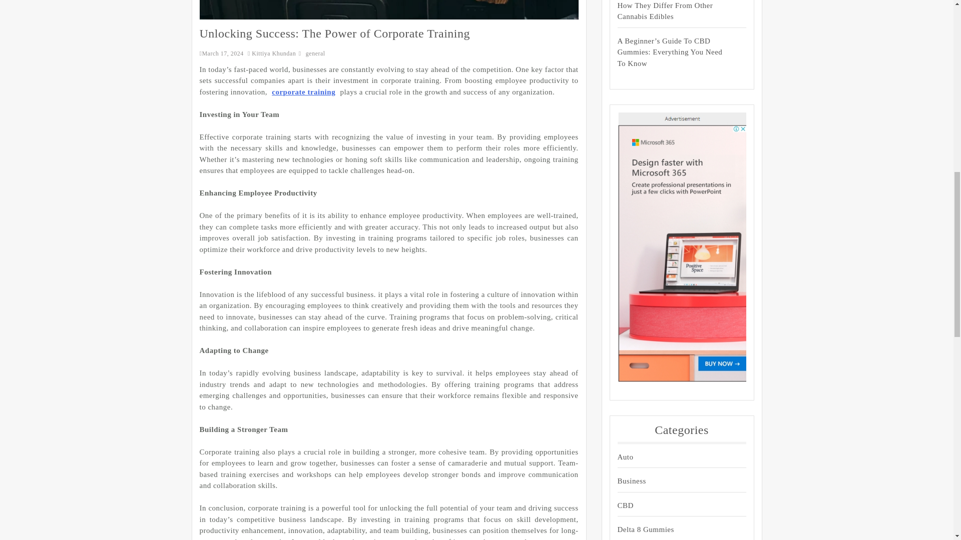 The height and width of the screenshot is (540, 961). I want to click on Unlocking Success: The Power of Corporate Training, so click(334, 33).